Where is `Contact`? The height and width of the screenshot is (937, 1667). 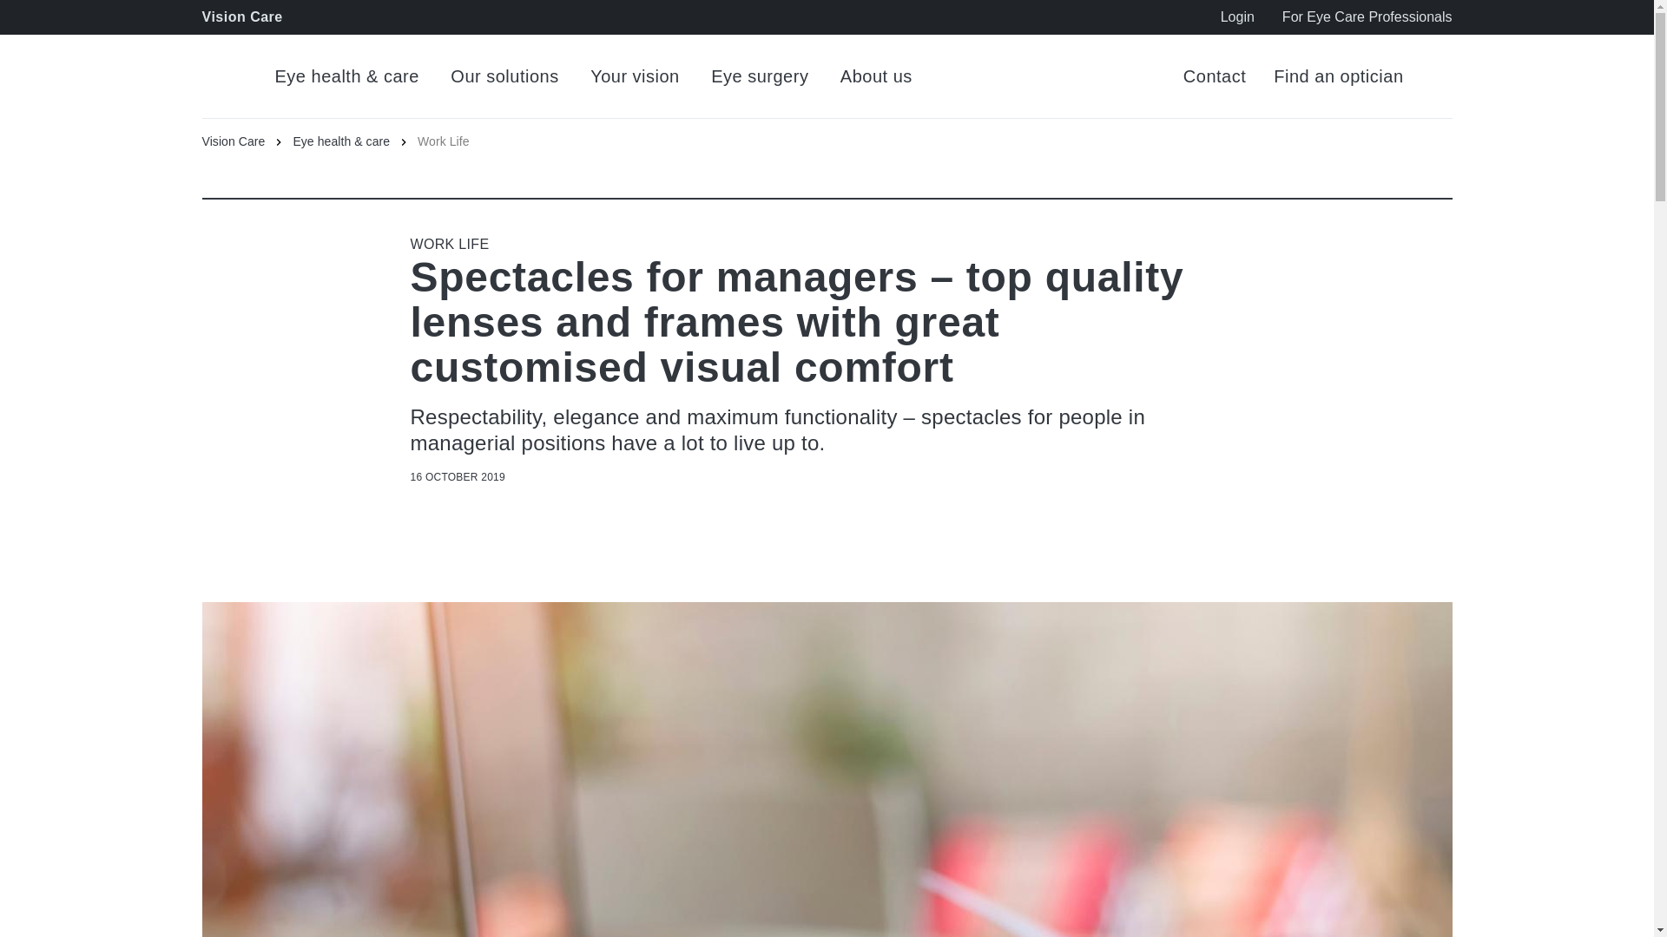
Contact is located at coordinates (1214, 76).